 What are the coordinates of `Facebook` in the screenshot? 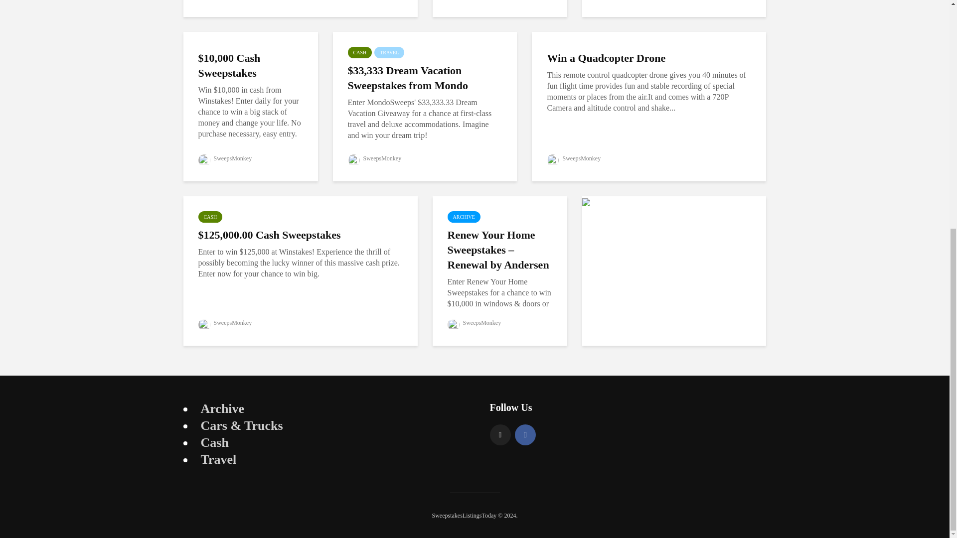 It's located at (525, 435).